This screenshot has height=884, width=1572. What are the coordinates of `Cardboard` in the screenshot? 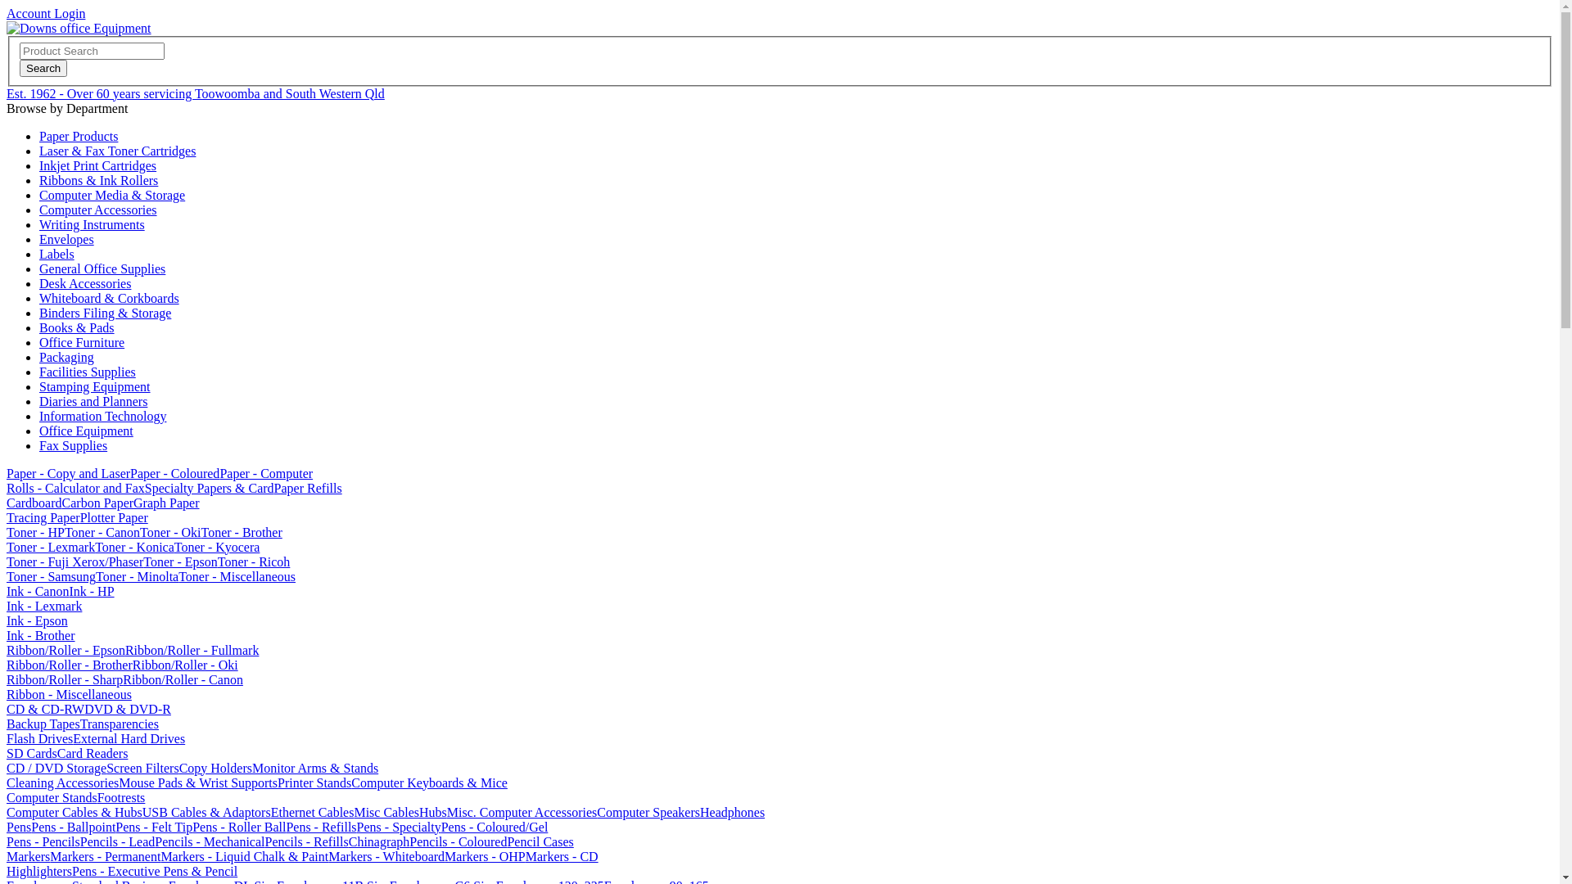 It's located at (34, 503).